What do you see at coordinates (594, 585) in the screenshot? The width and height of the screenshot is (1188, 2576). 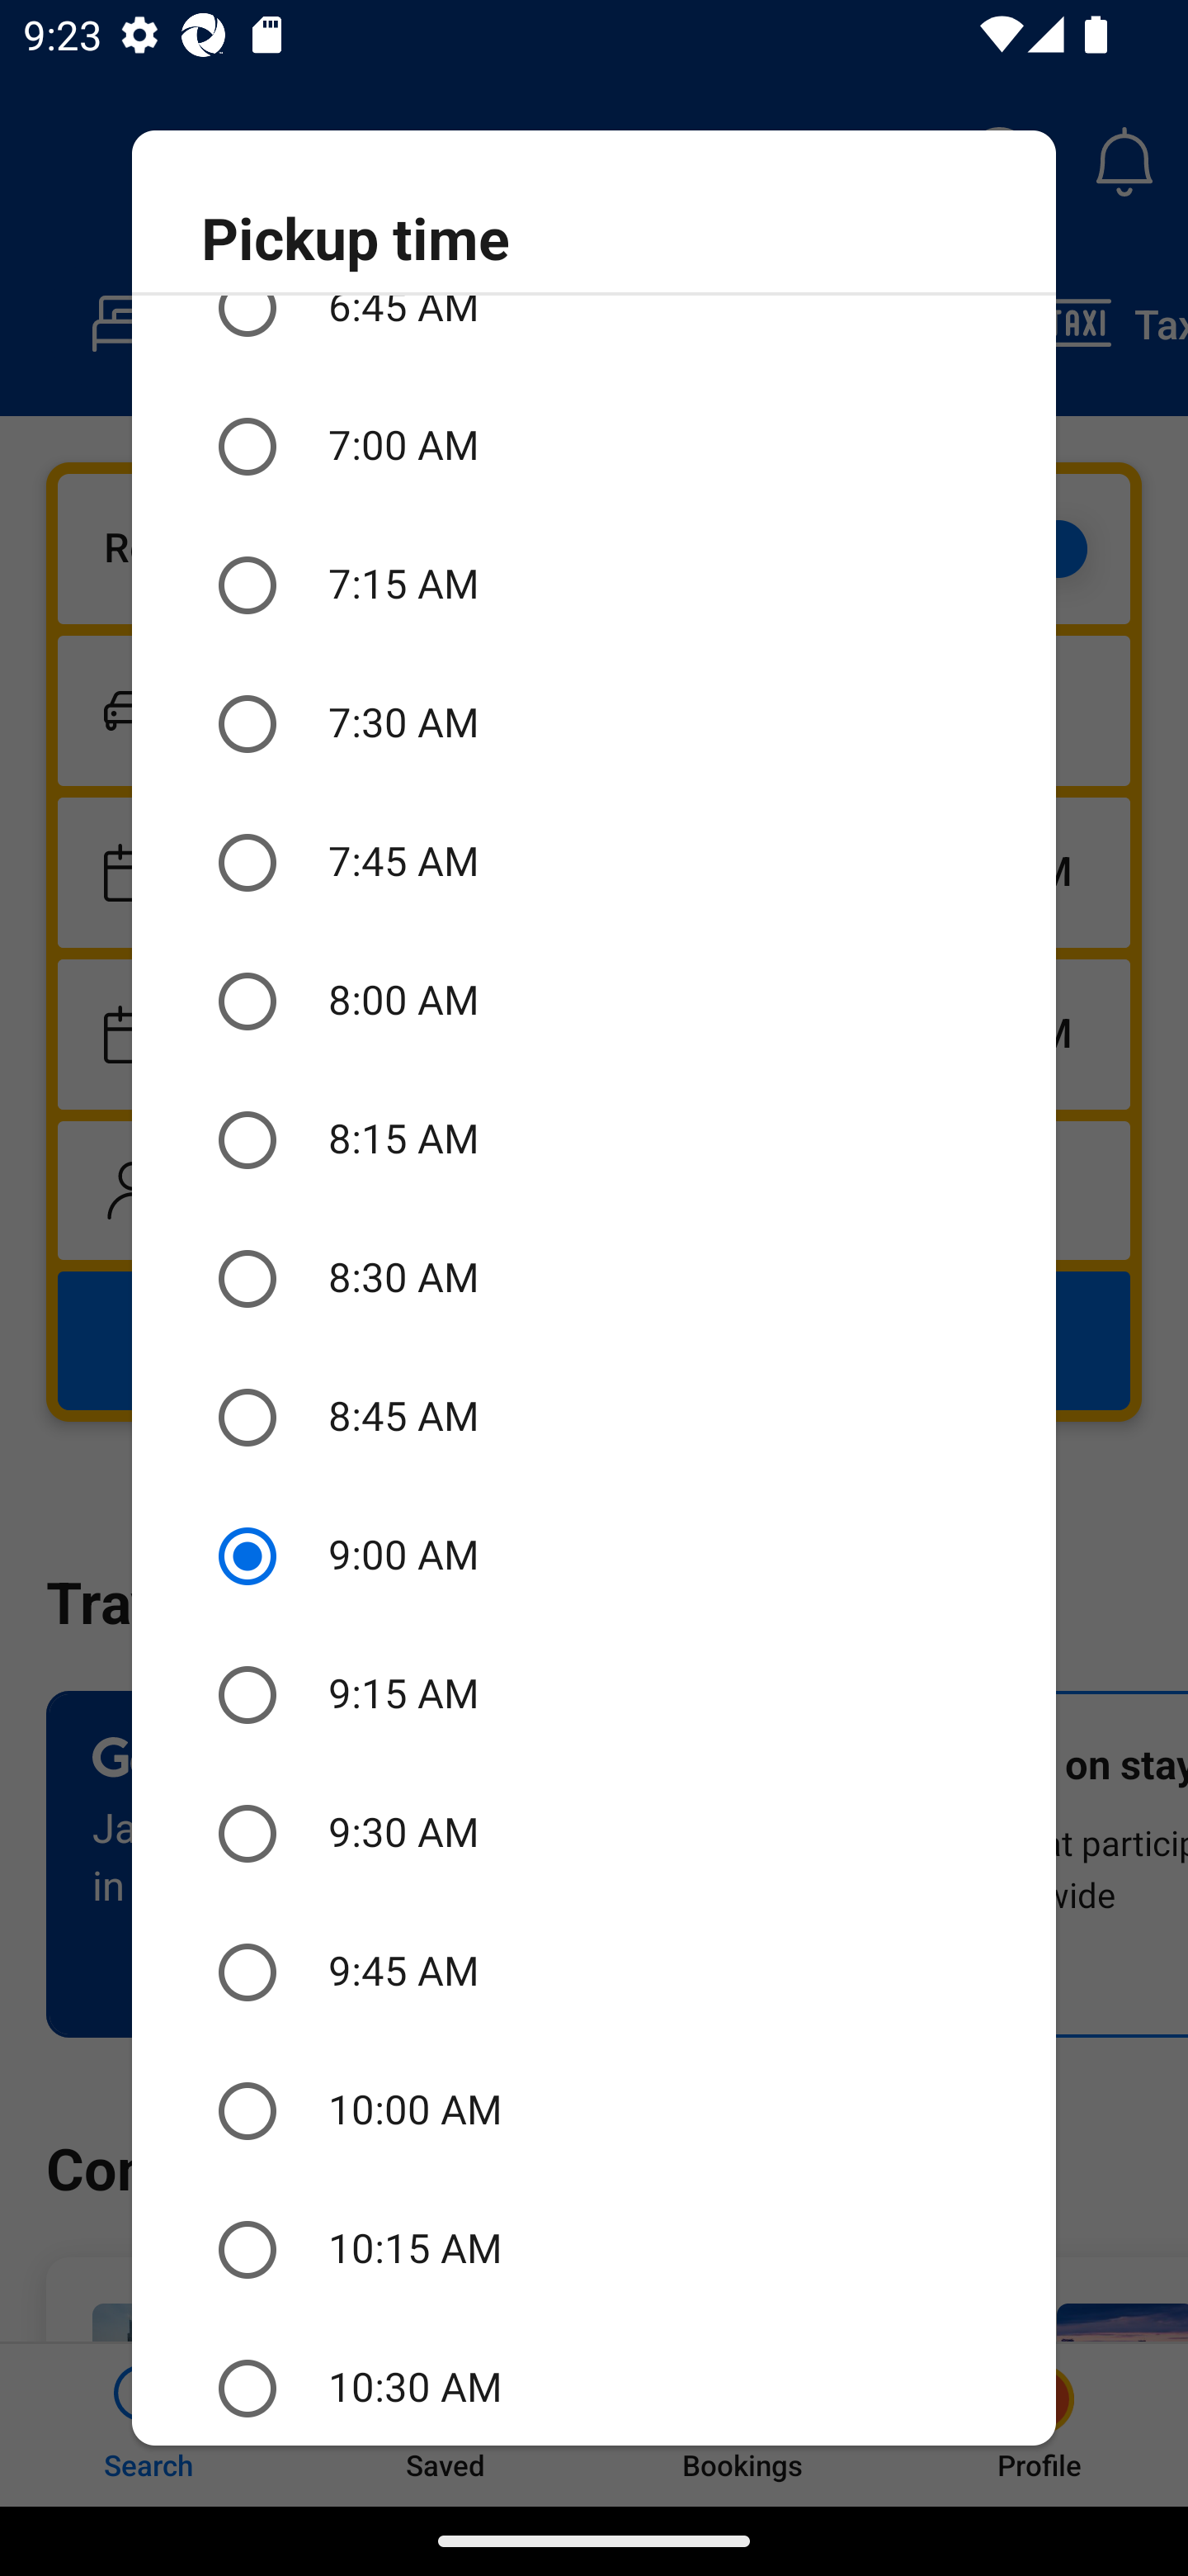 I see `7:15 AM` at bounding box center [594, 585].